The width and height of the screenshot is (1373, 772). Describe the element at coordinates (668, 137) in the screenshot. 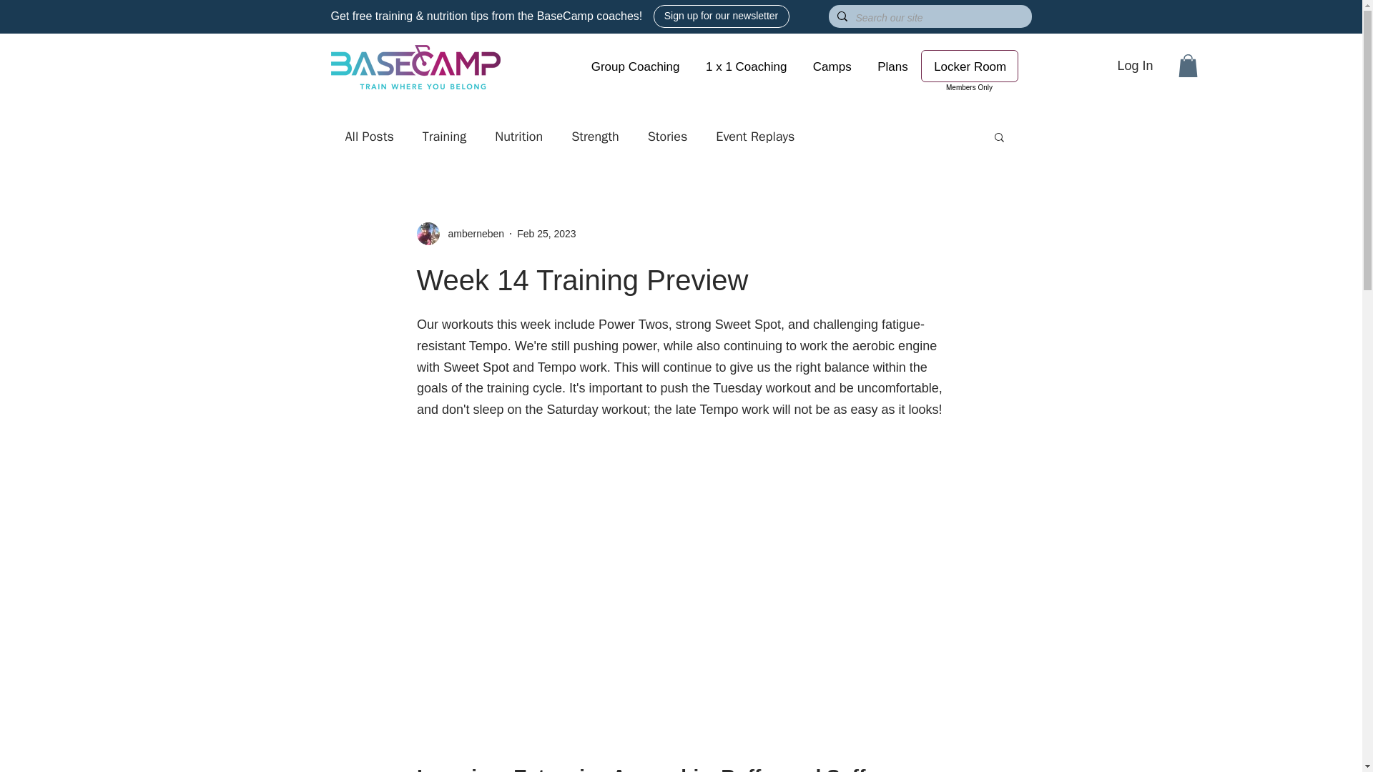

I see `Stories` at that location.